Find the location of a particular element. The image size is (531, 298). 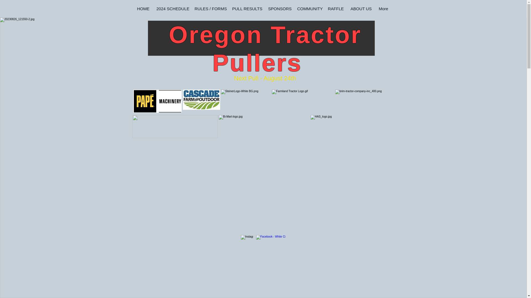

 Oregon Tractor Pullers  is located at coordinates (261, 49).